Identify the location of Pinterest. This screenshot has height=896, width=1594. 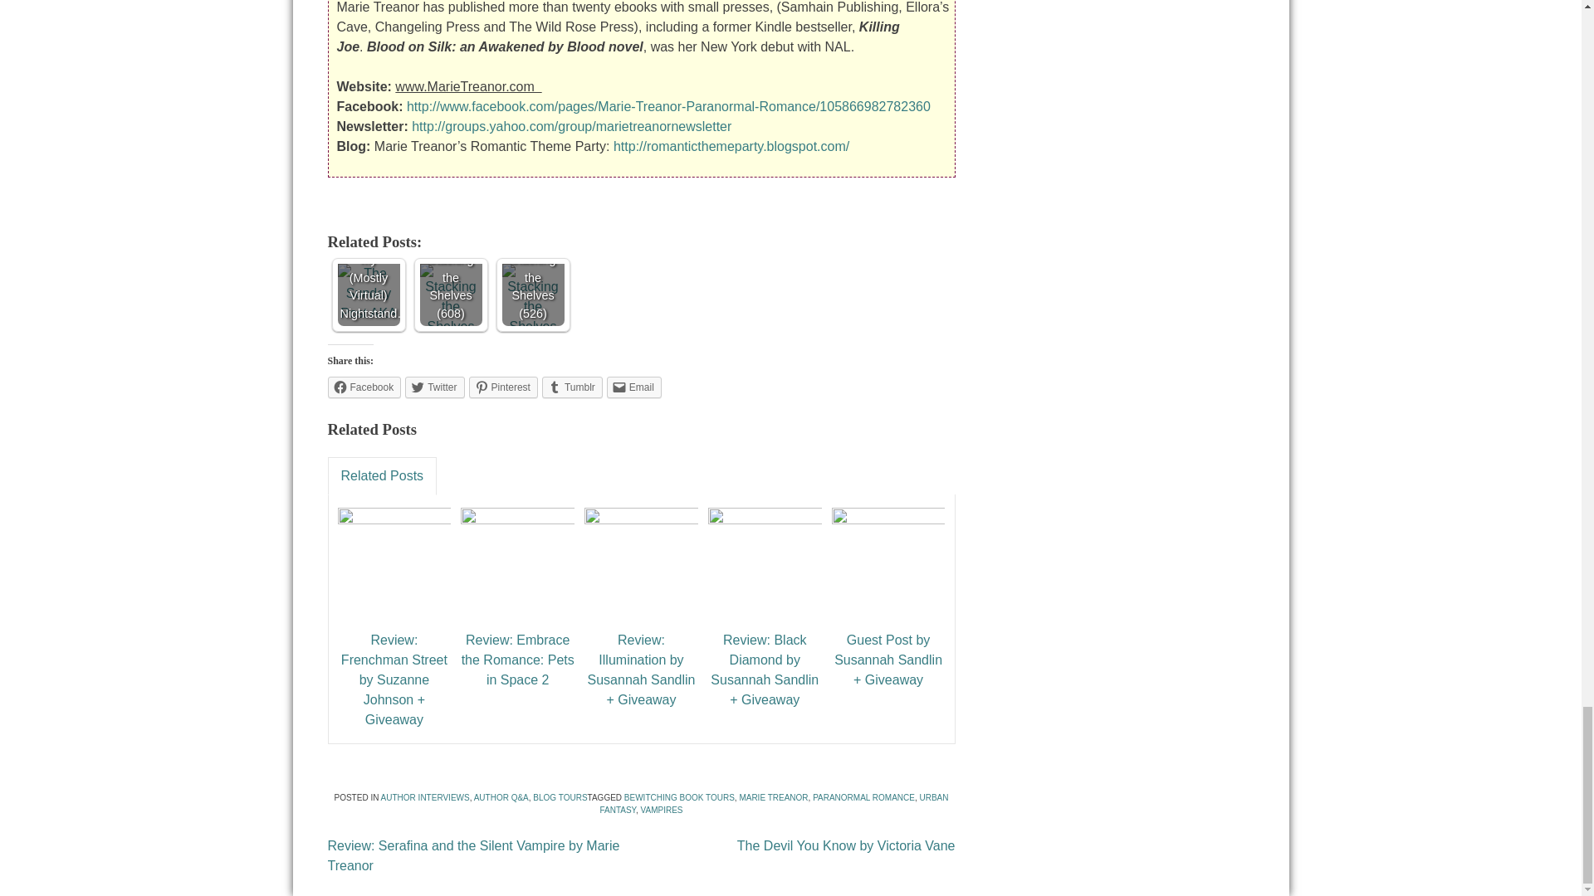
(503, 387).